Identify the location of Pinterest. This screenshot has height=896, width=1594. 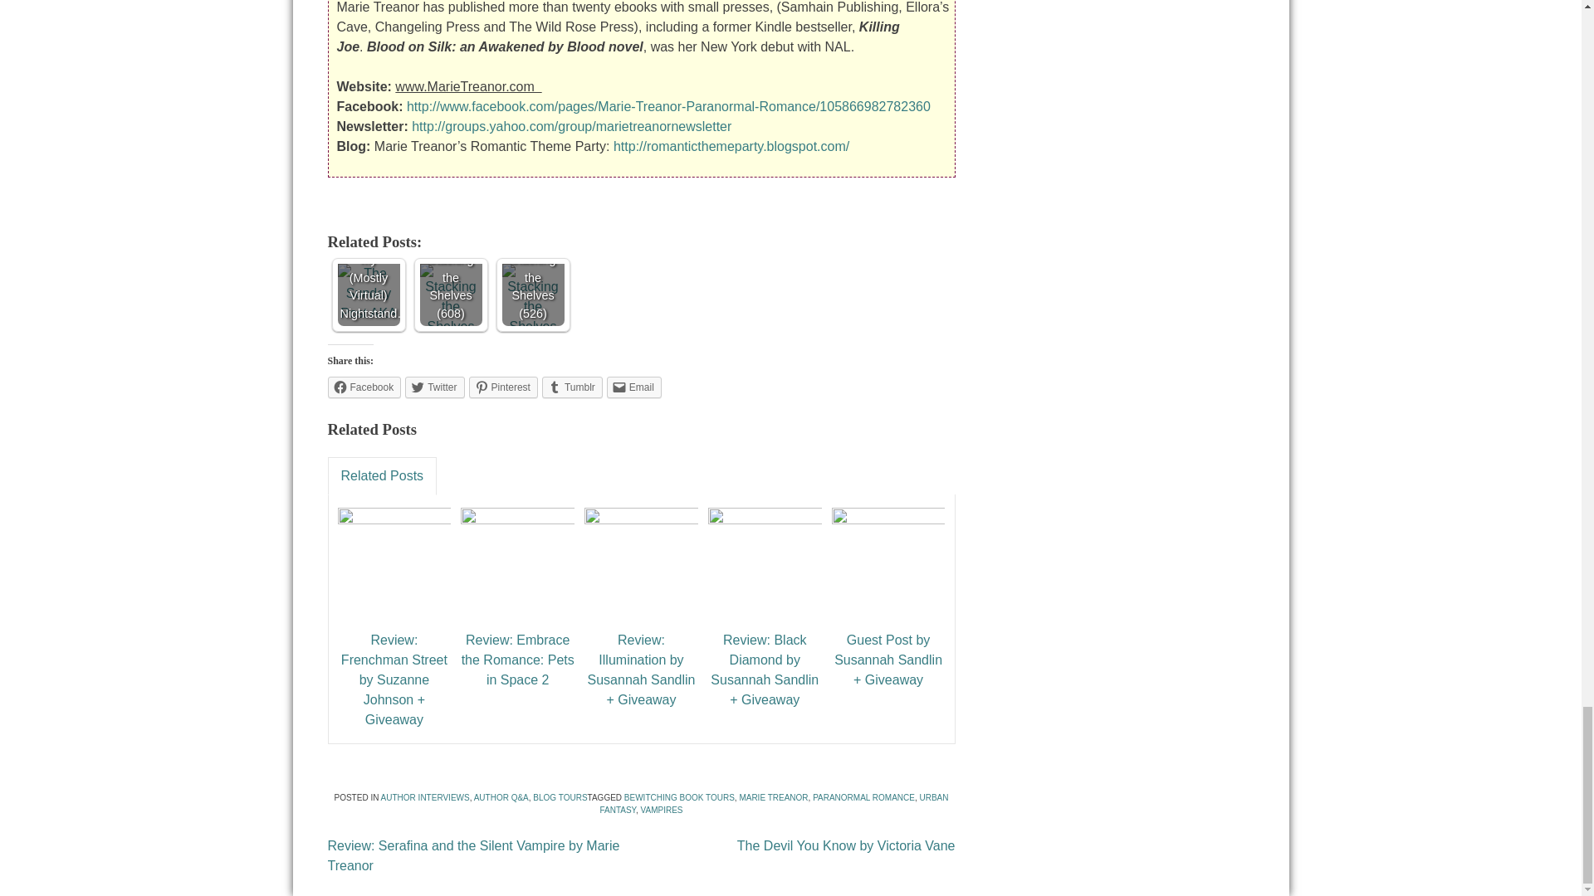
(503, 387).